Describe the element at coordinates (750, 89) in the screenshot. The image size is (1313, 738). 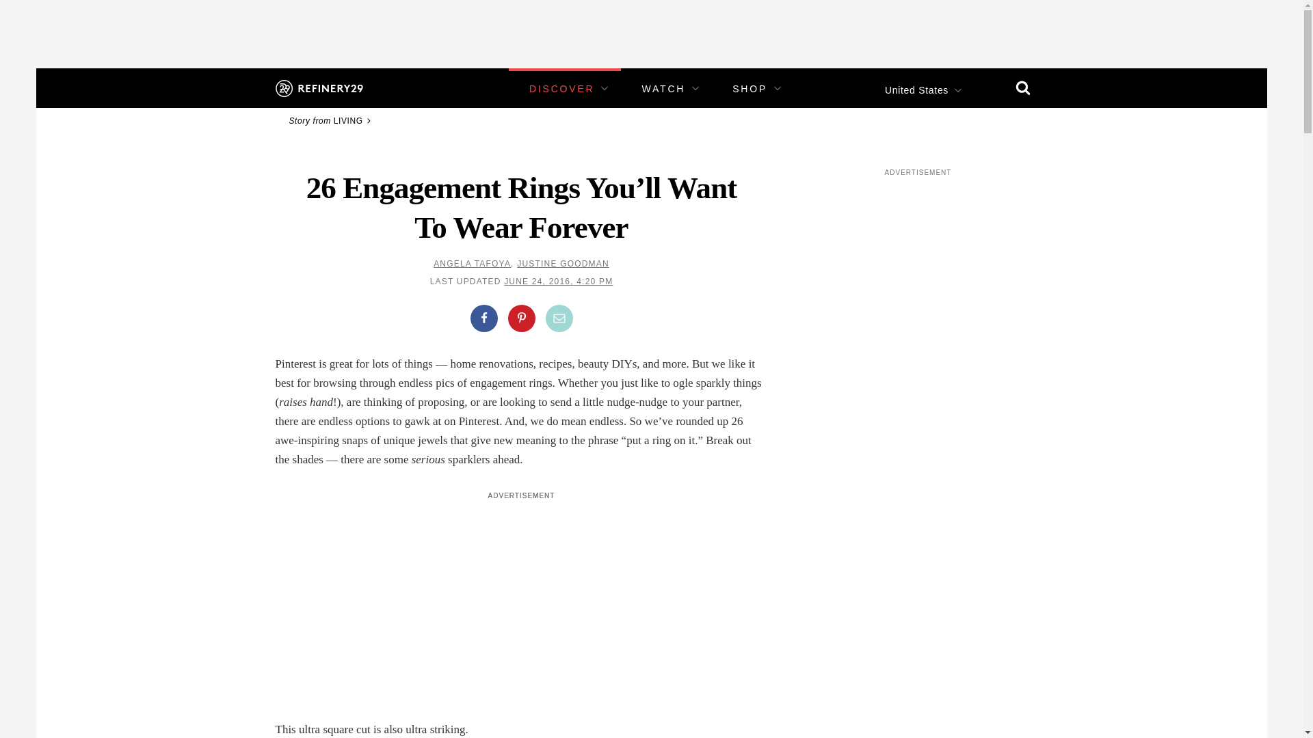
I see `SHOP` at that location.